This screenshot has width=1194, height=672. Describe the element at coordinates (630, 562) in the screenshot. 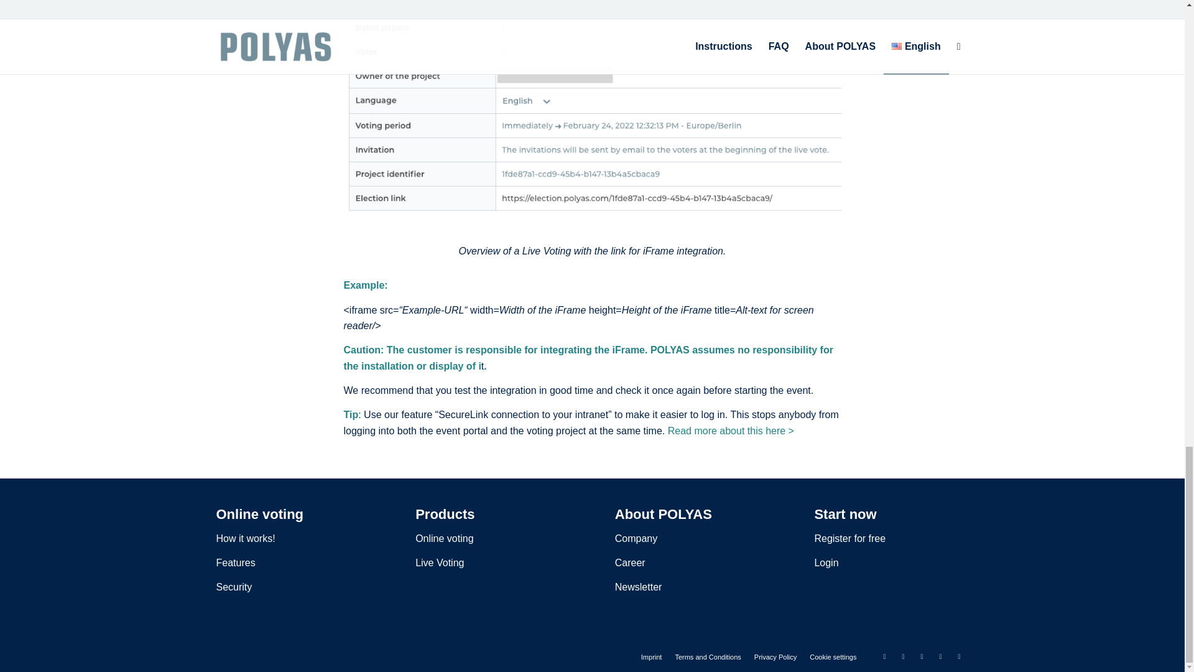

I see `Career` at that location.